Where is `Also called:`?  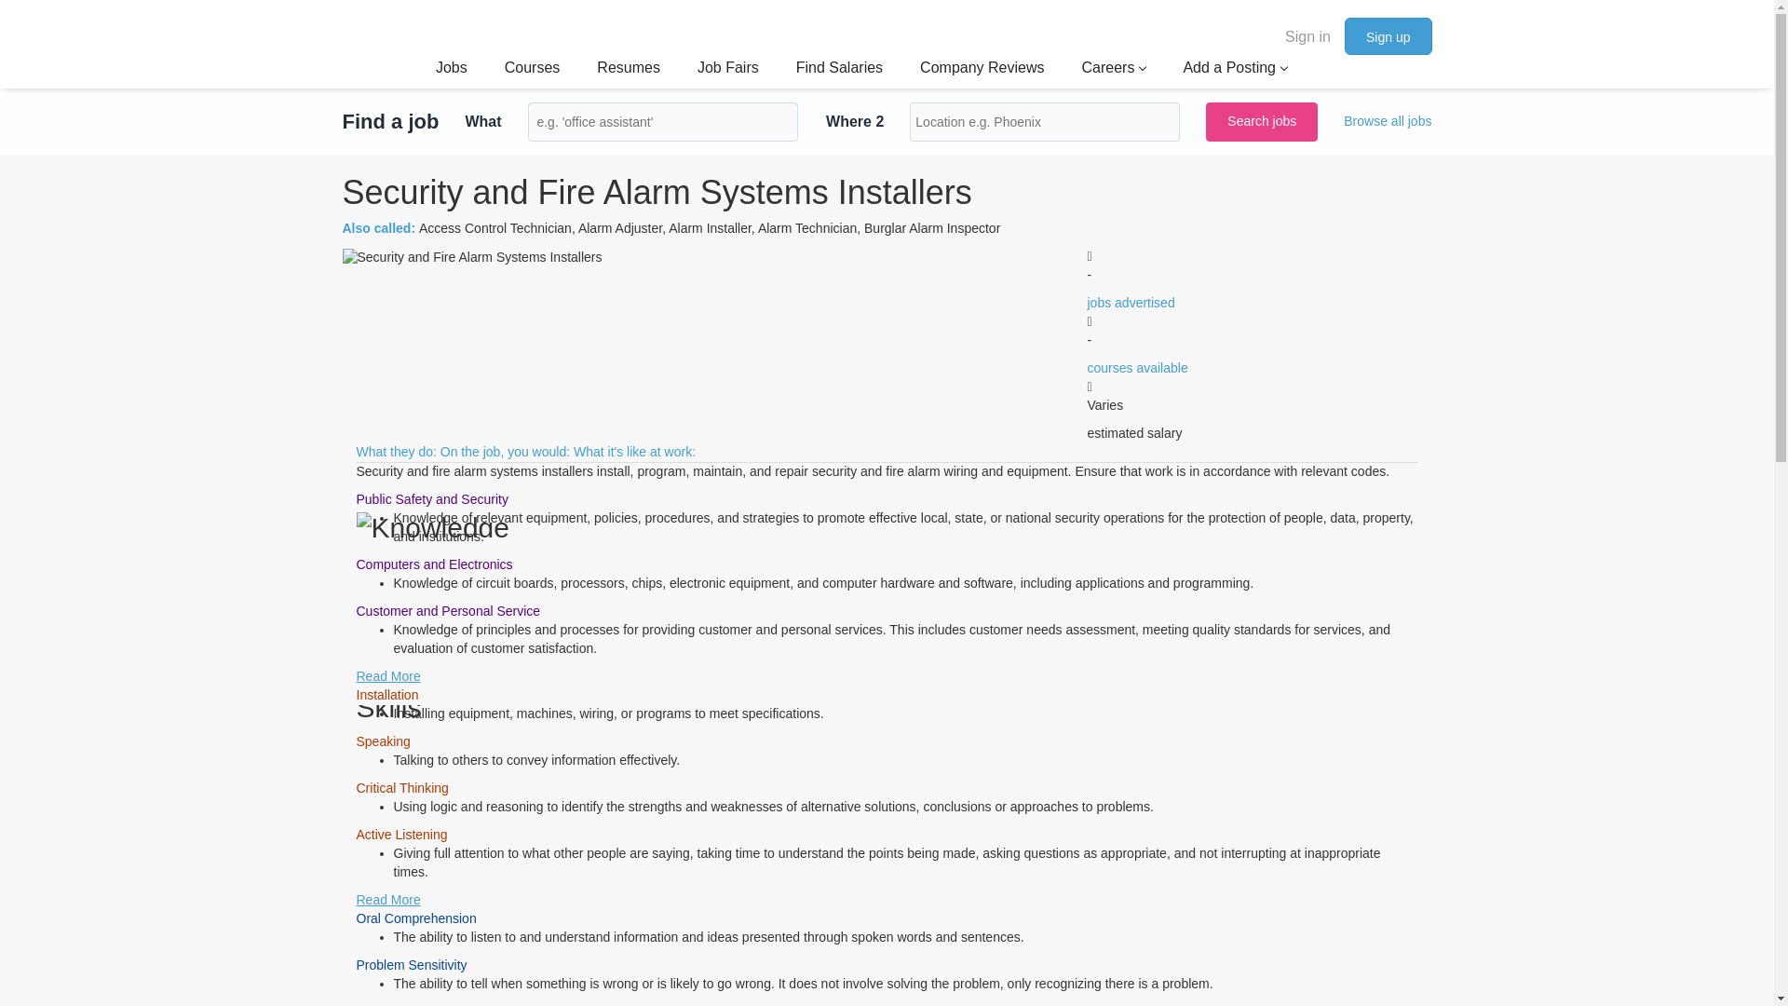 Also called: is located at coordinates (380, 227).